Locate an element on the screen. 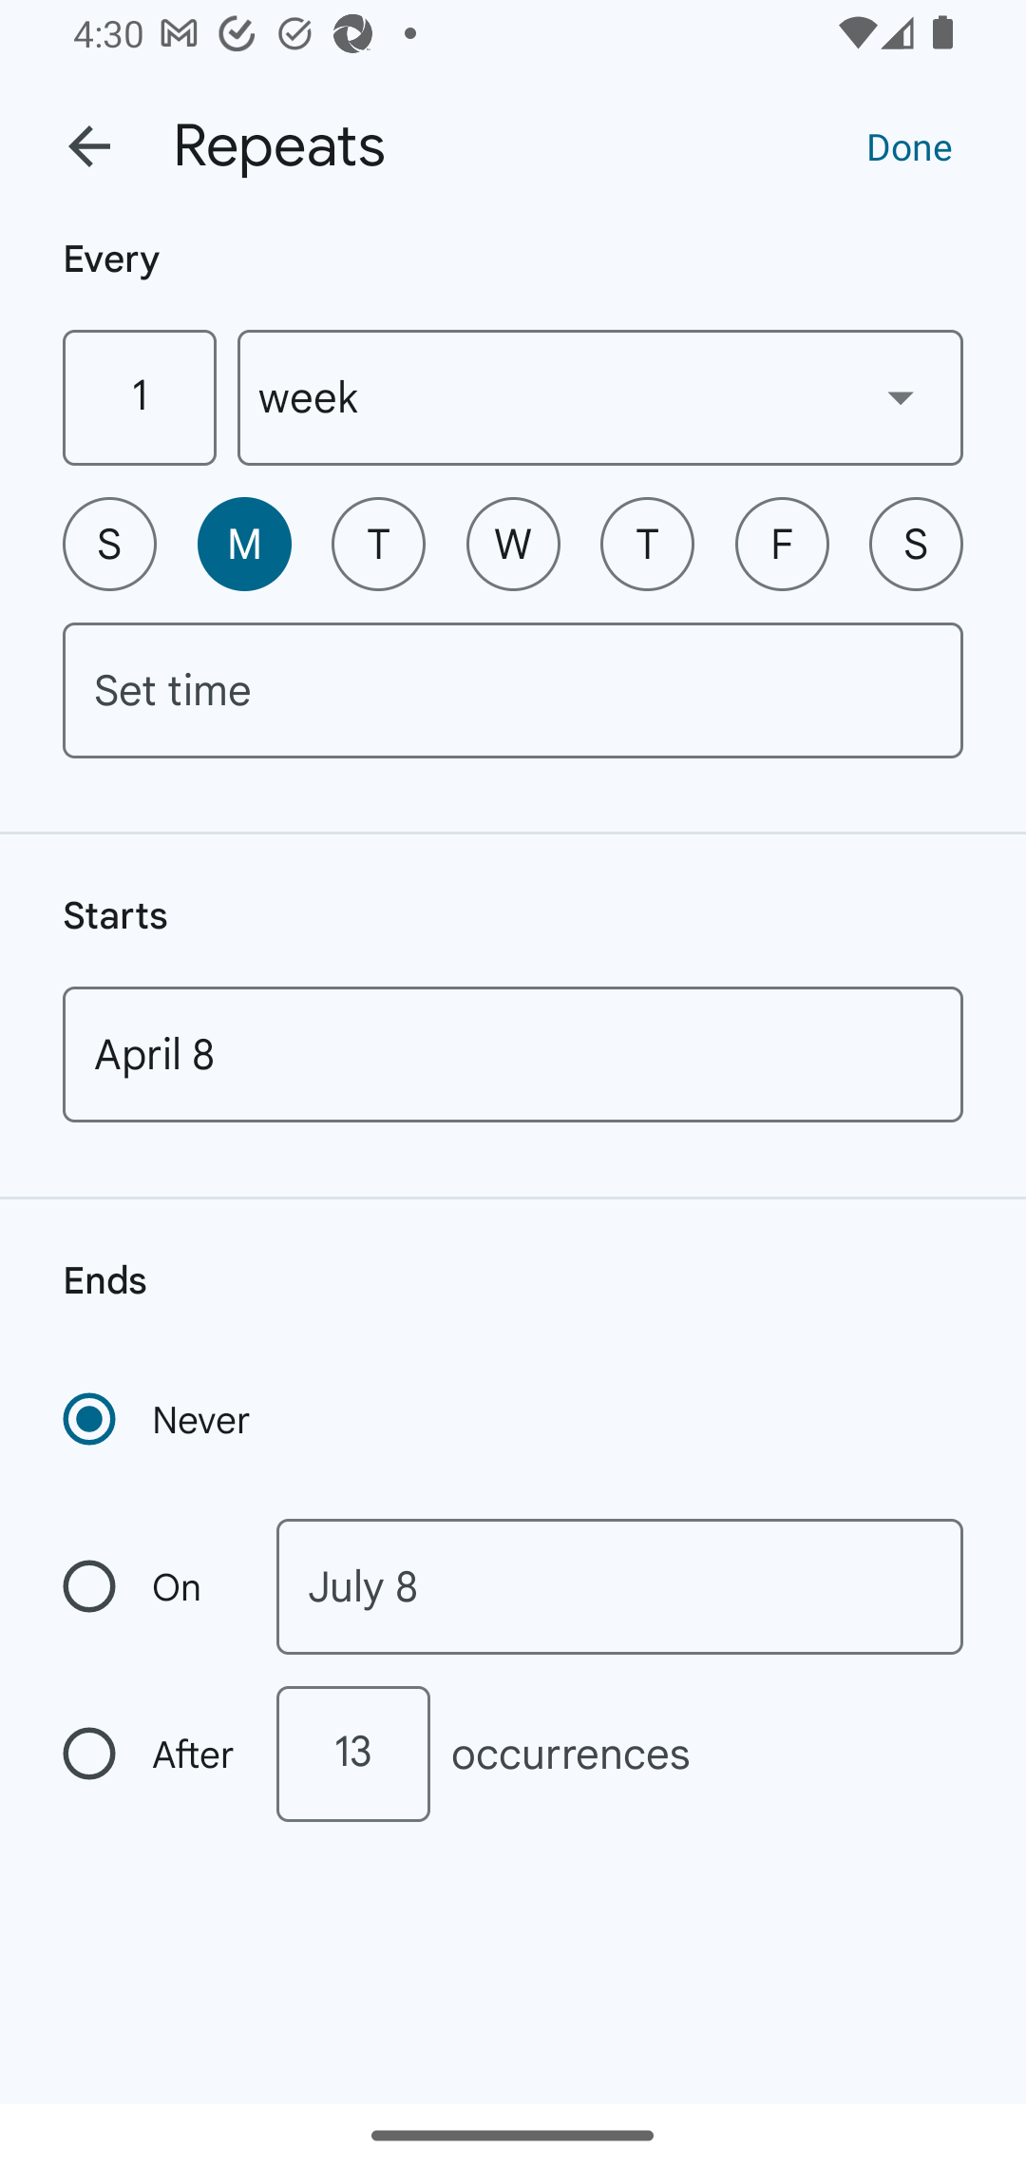  Show dropdown menu is located at coordinates (901, 396).